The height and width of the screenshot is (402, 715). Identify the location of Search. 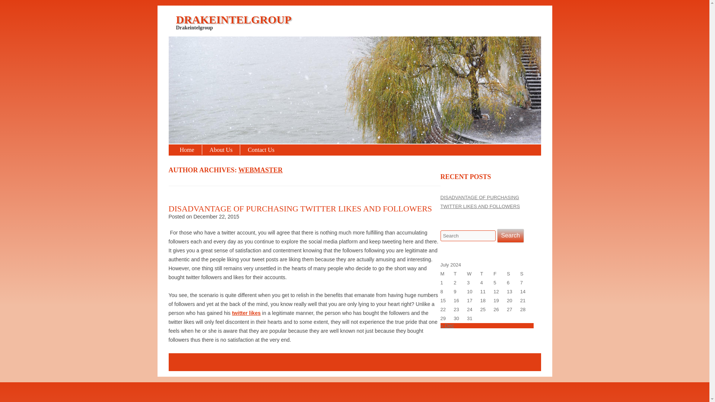
(510, 236).